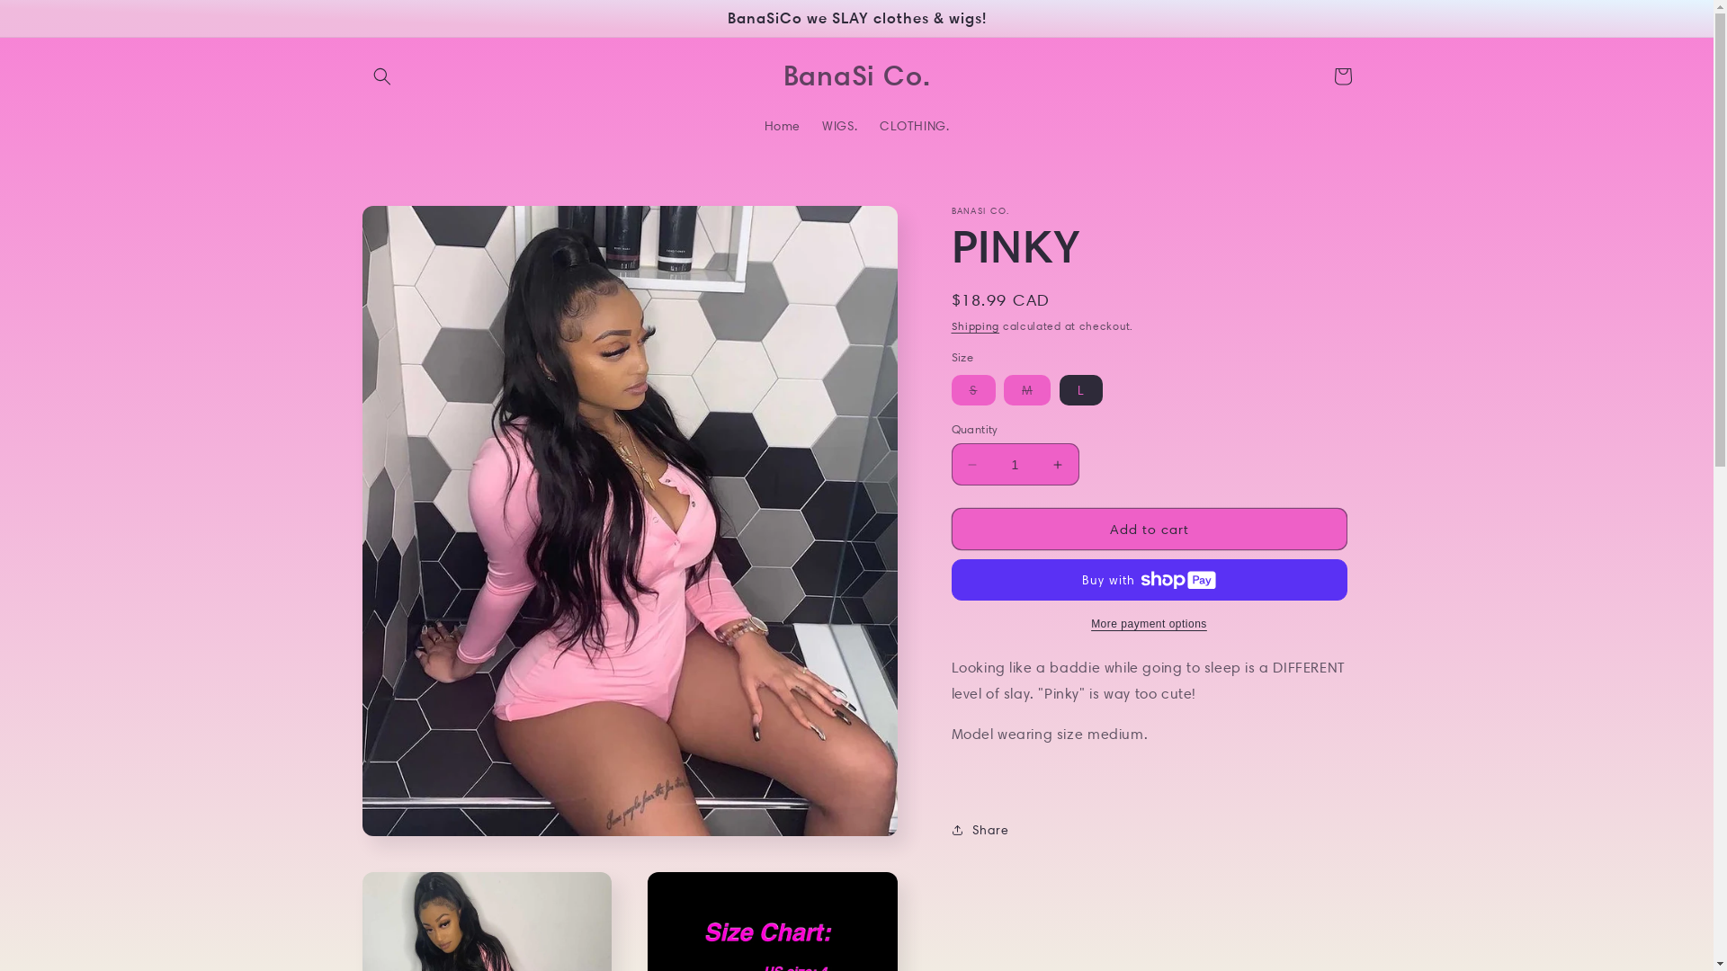 The height and width of the screenshot is (971, 1727). What do you see at coordinates (856, 76) in the screenshot?
I see `BanaSi Co.` at bounding box center [856, 76].